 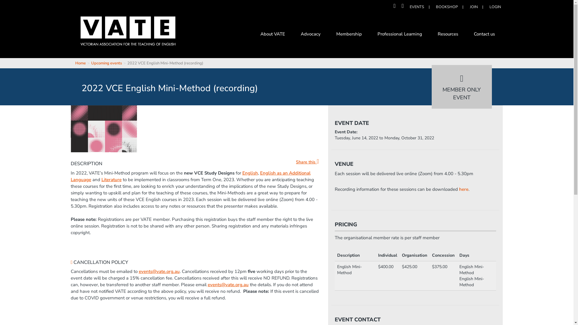 What do you see at coordinates (495, 7) in the screenshot?
I see `LOGIN` at bounding box center [495, 7].